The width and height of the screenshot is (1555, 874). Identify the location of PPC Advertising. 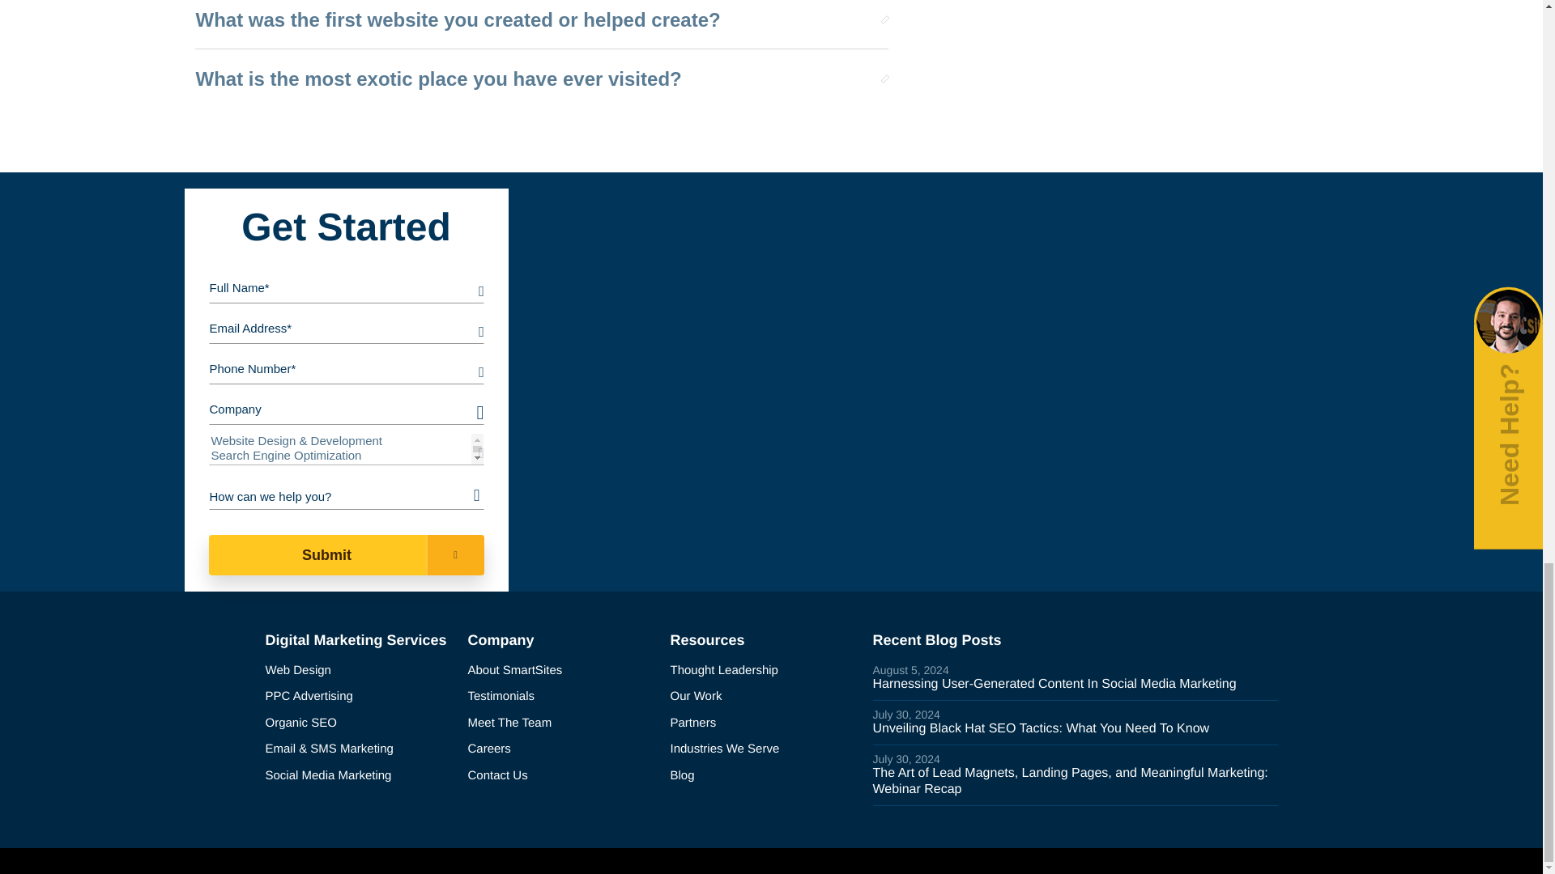
(360, 696).